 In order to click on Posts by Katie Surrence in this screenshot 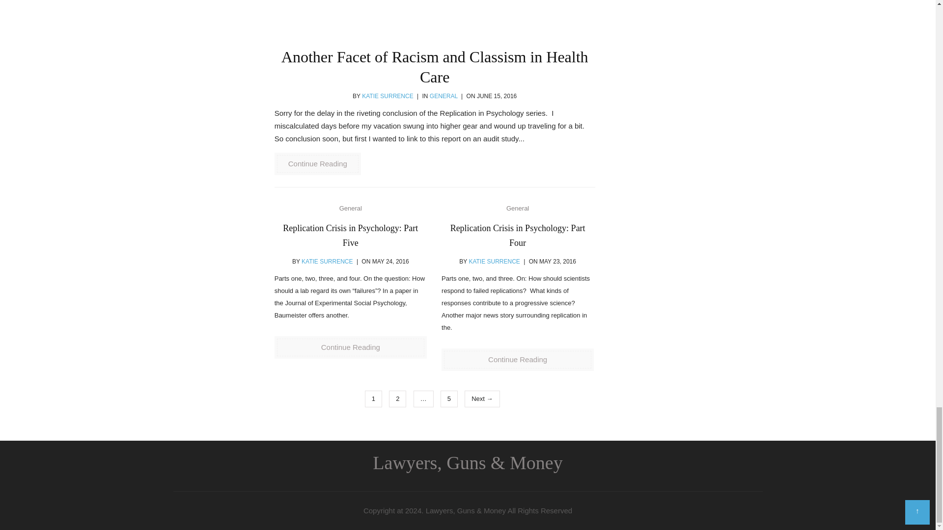, I will do `click(494, 261)`.